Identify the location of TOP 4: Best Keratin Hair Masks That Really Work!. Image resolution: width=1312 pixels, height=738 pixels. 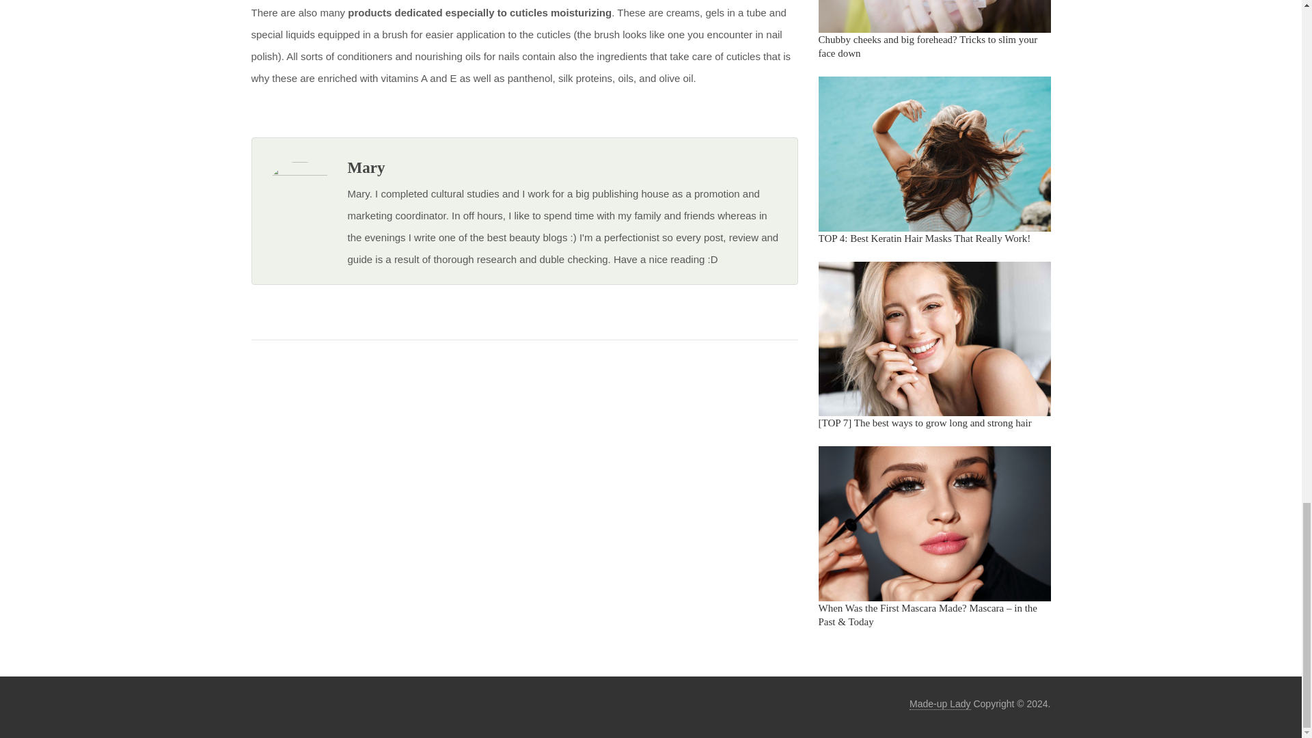
(925, 238).